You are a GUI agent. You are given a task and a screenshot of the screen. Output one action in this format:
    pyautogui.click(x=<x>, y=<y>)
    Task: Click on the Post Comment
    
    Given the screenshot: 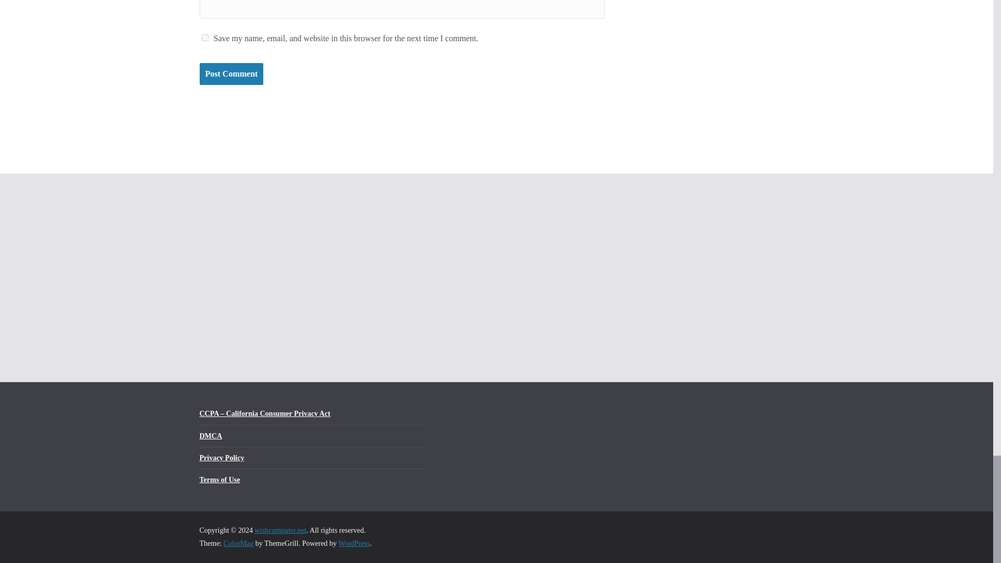 What is the action you would take?
    pyautogui.click(x=231, y=74)
    